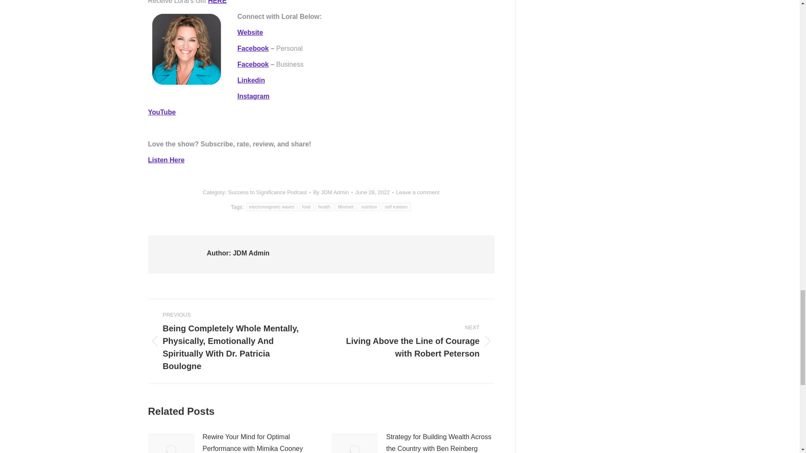  I want to click on View all posts by JDM Admin, so click(333, 192).